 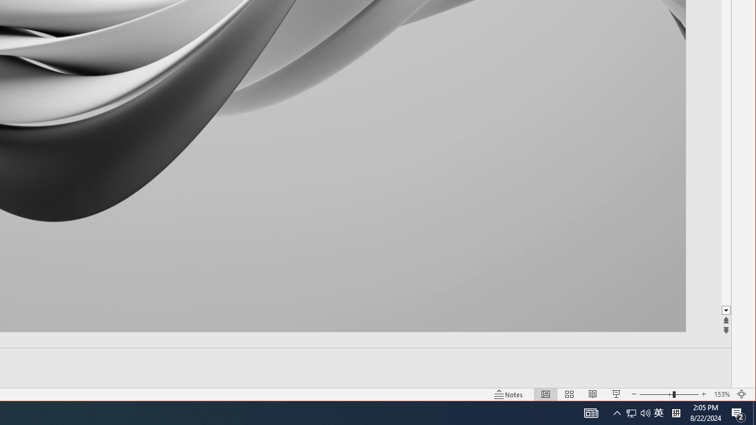 I want to click on Zoom 153%, so click(x=722, y=394).